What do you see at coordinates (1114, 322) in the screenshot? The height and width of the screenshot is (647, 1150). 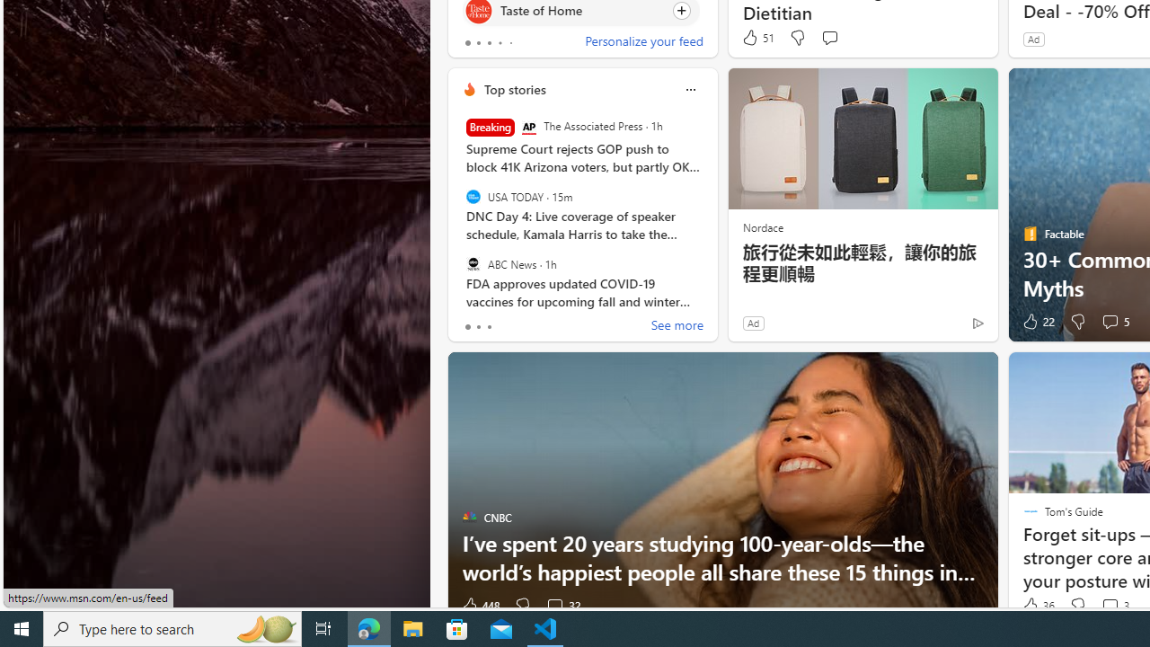 I see `View comments 5 Comment` at bounding box center [1114, 322].